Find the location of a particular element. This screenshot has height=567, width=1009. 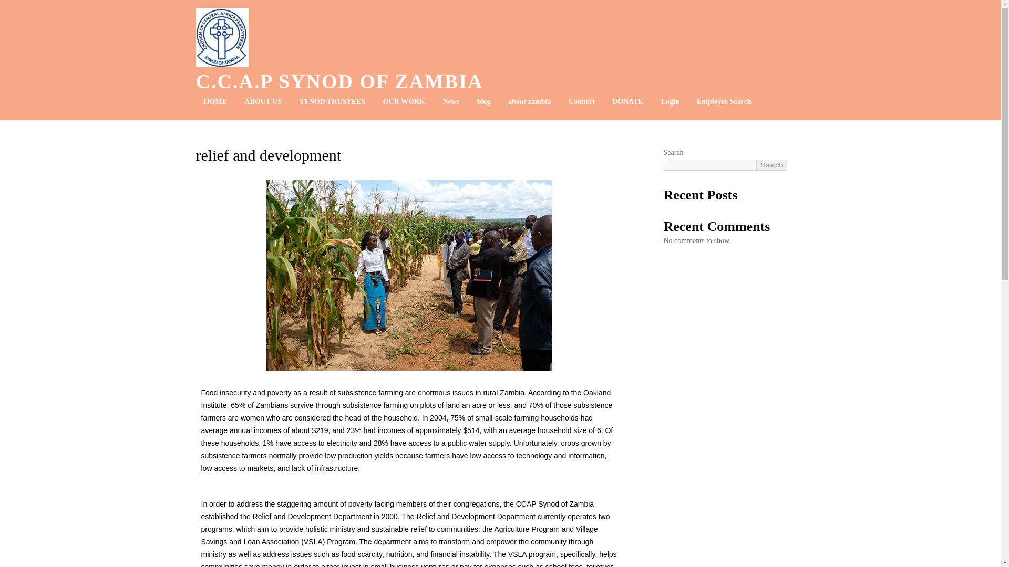

OUR WORK is located at coordinates (404, 101).